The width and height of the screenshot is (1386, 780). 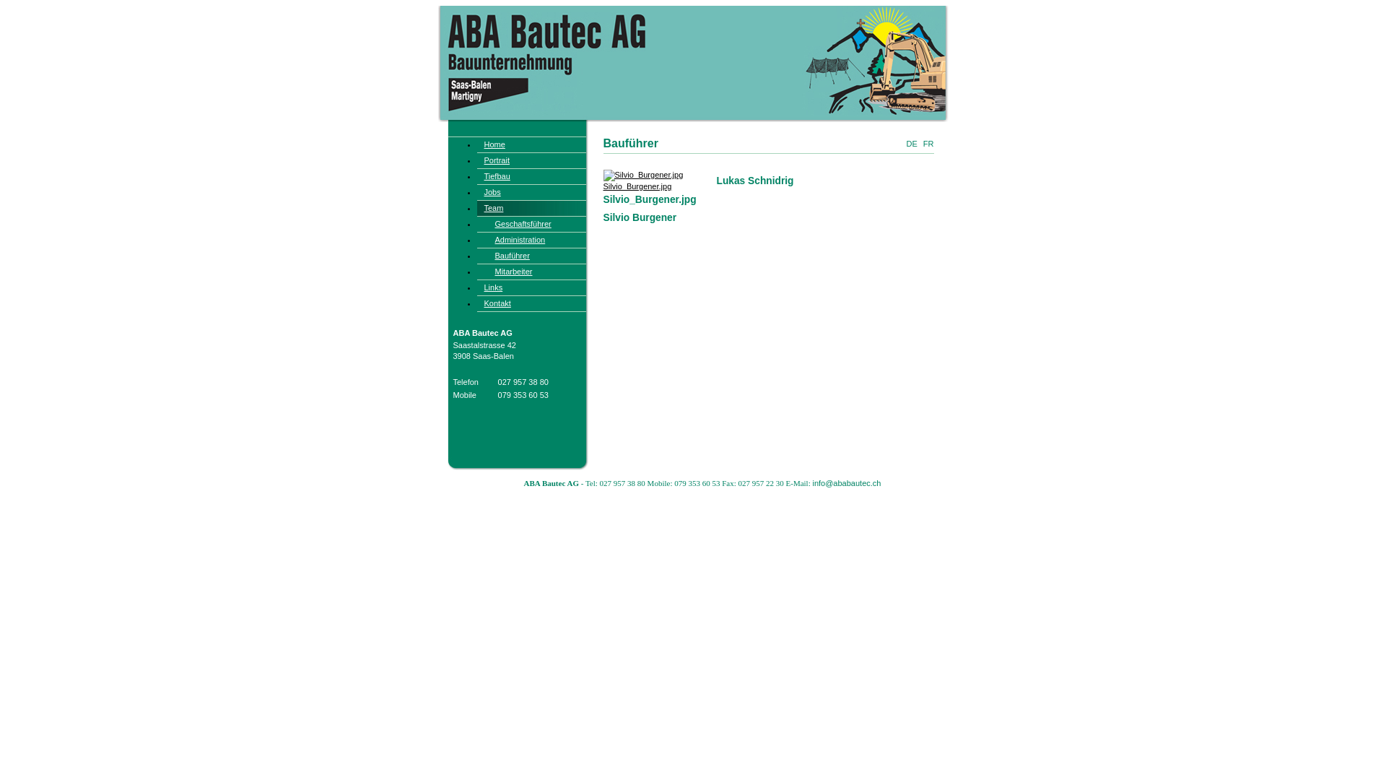 I want to click on Tiefbau, so click(x=531, y=176).